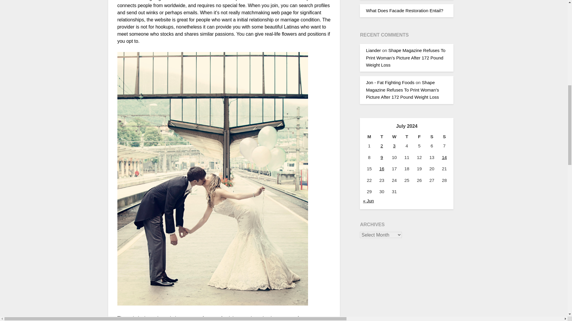 The height and width of the screenshot is (321, 572). I want to click on Saturday, so click(432, 137).